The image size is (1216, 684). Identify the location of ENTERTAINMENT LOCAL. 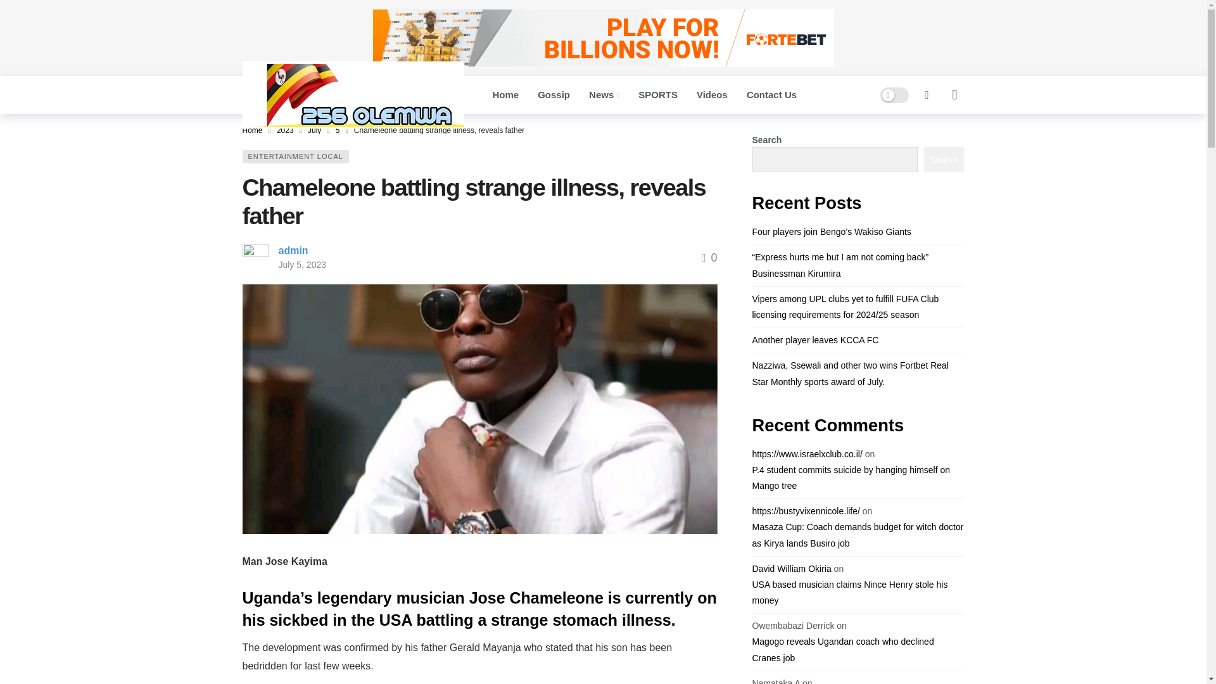
(295, 156).